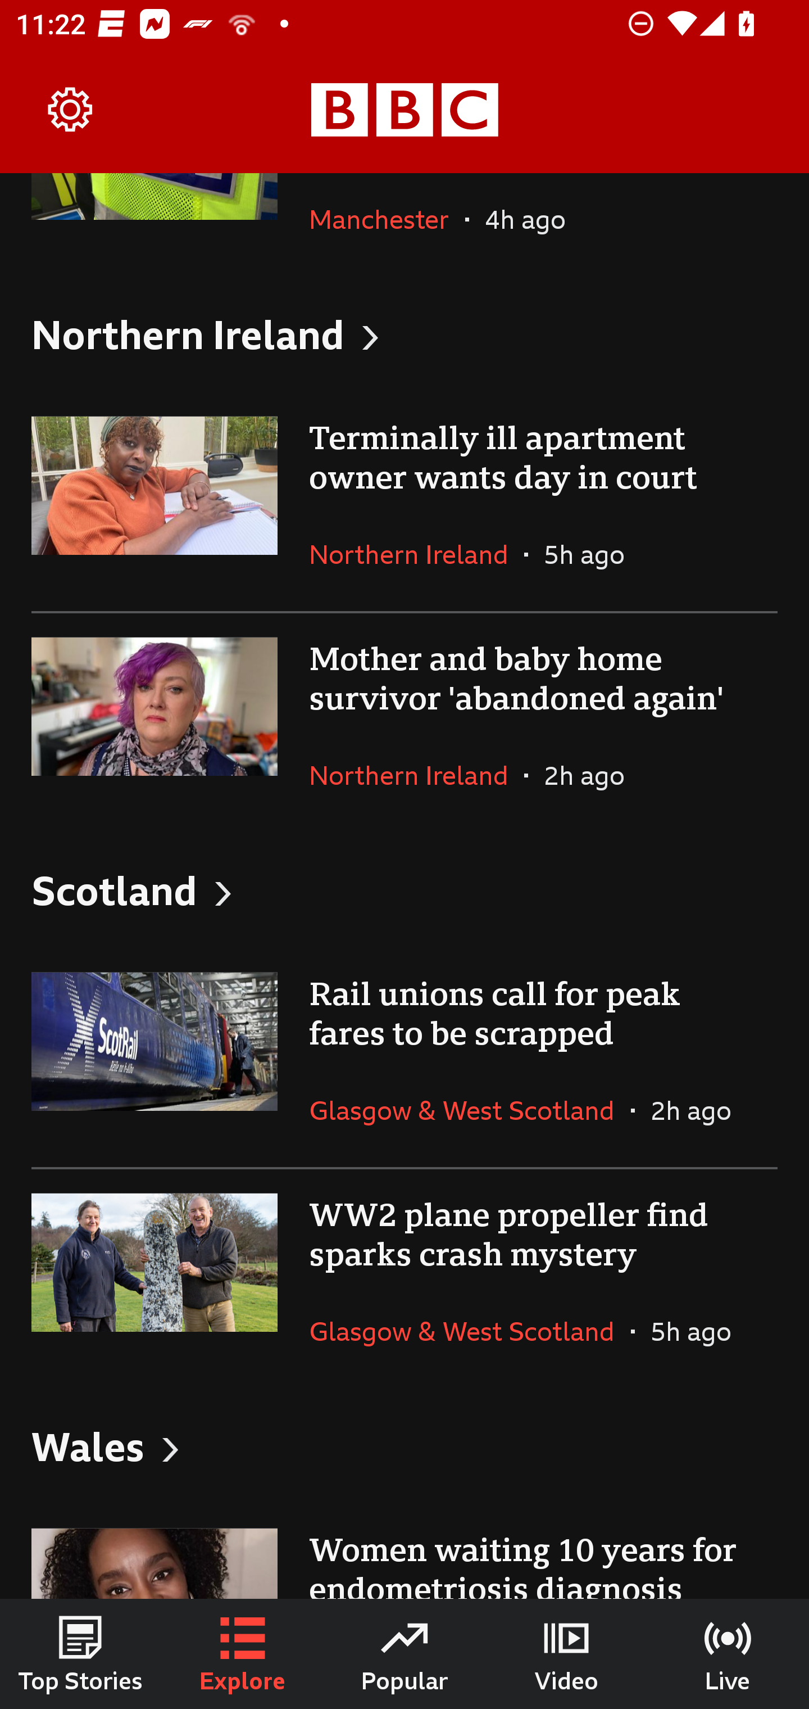 This screenshot has height=1709, width=809. I want to click on Manchester In the section Manchester, so click(387, 225).